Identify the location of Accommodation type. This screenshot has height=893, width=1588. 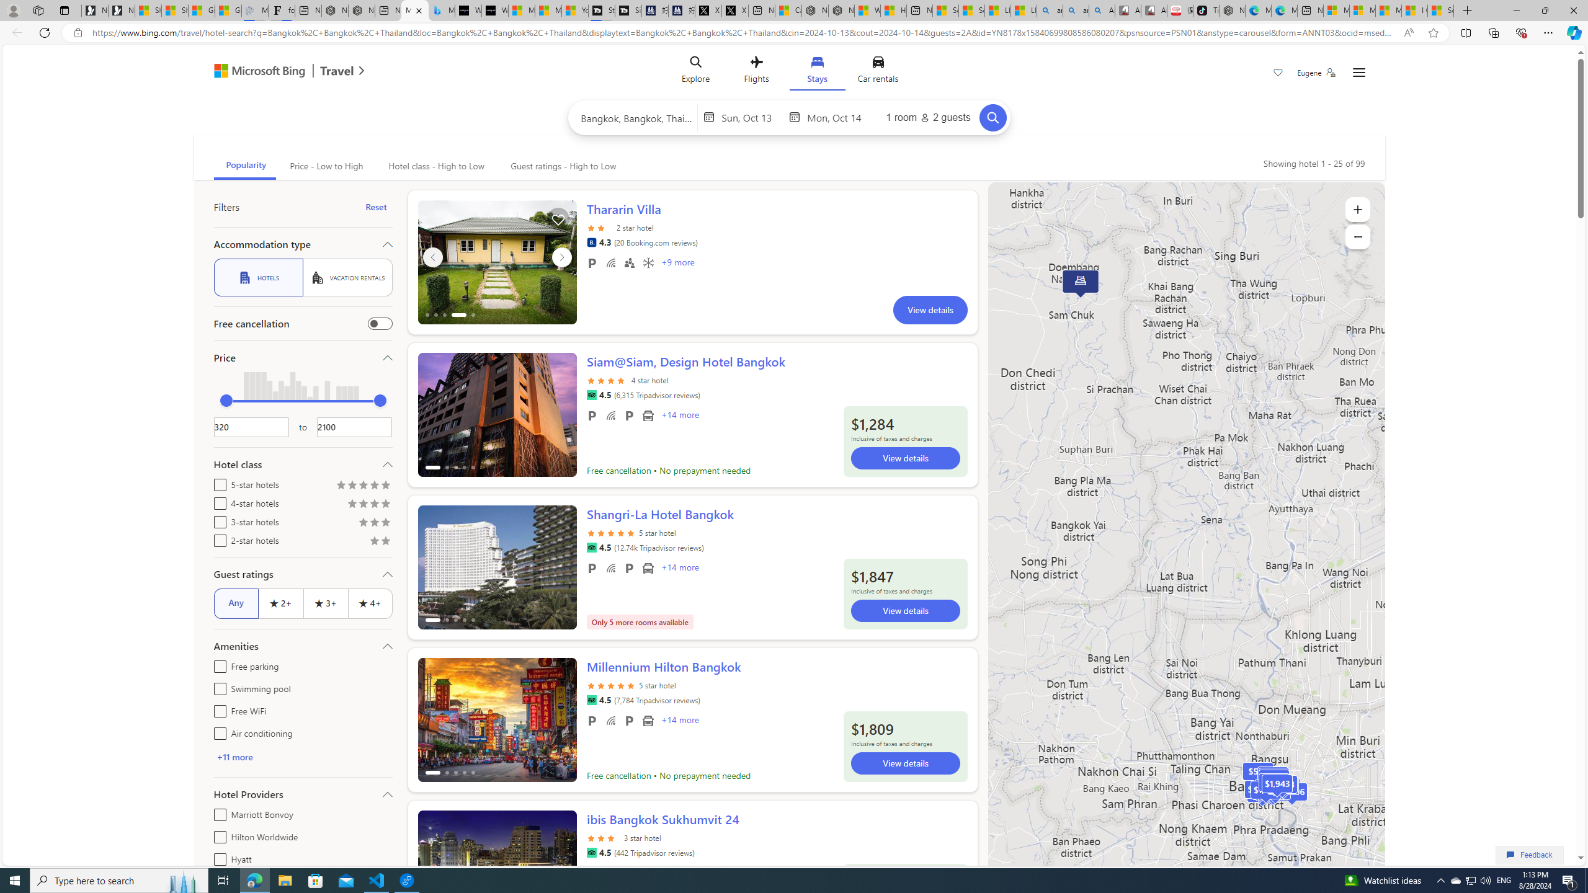
(303, 244).